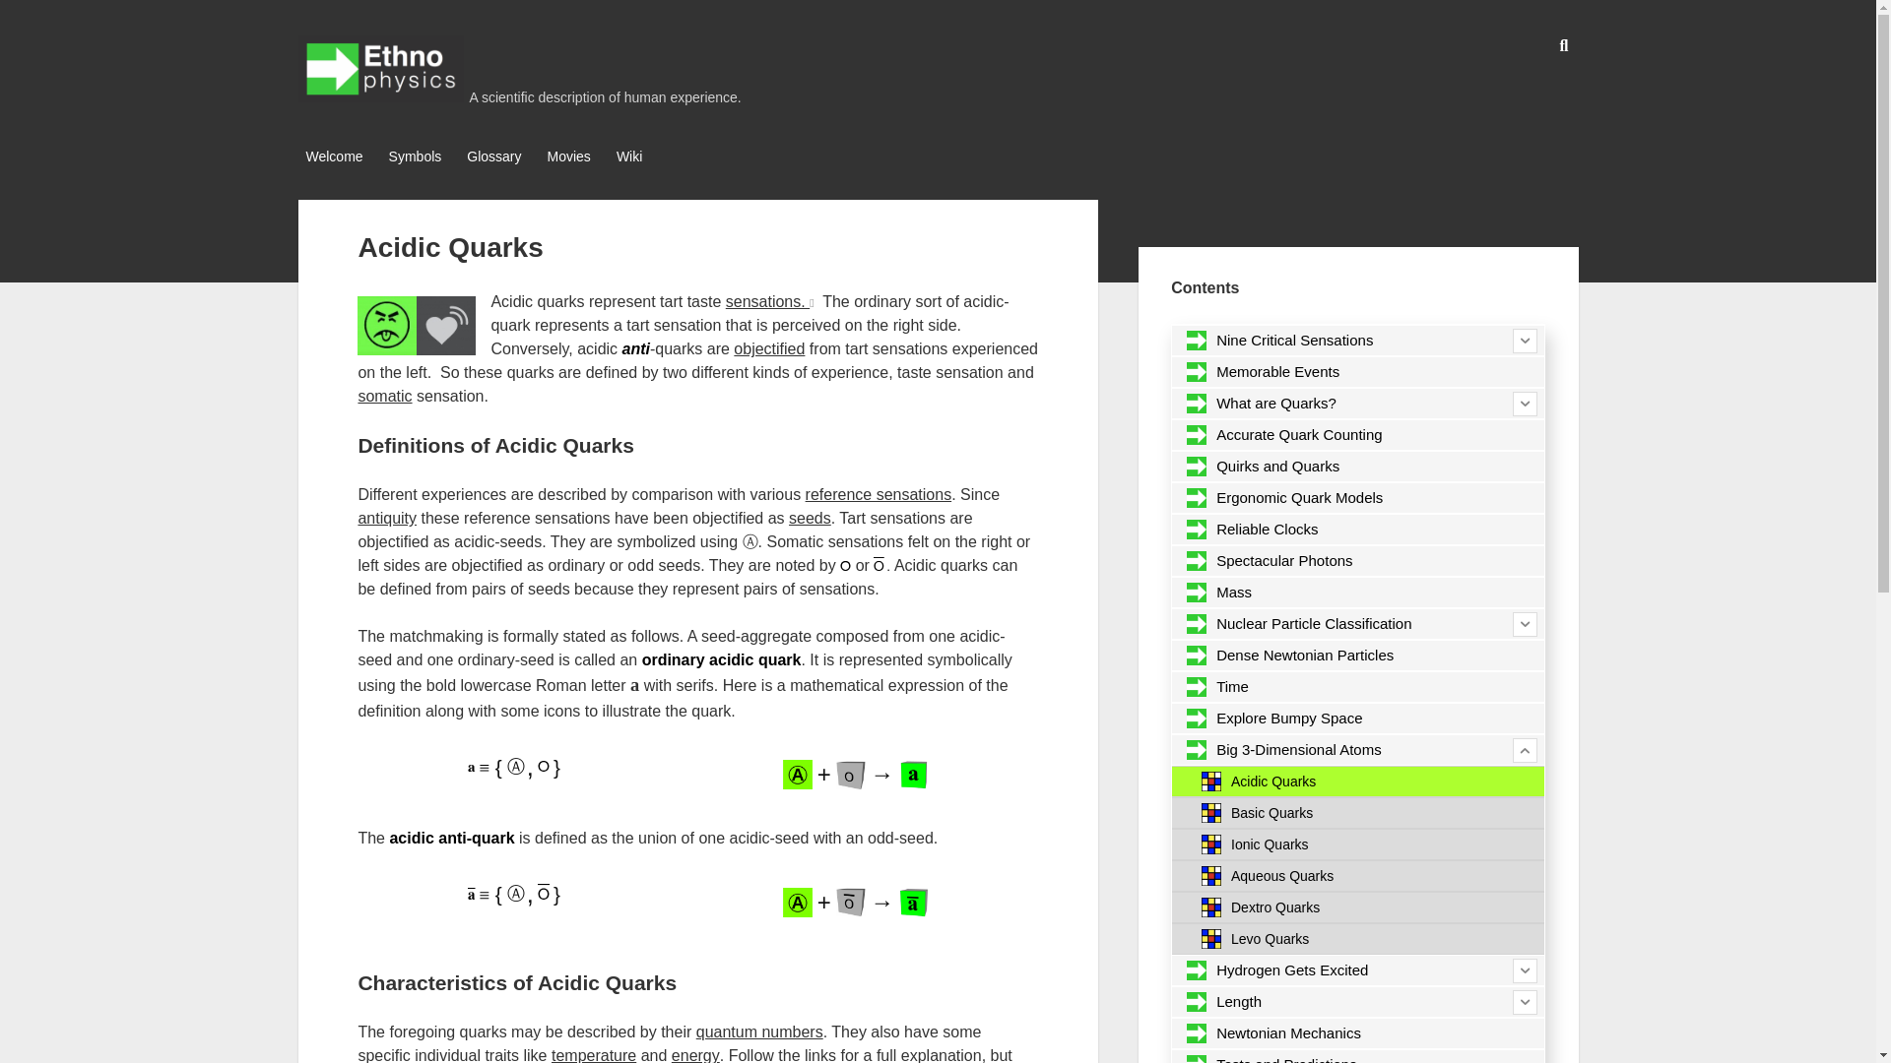 The width and height of the screenshot is (1891, 1063). I want to click on EthnoPhysics, so click(380, 94).